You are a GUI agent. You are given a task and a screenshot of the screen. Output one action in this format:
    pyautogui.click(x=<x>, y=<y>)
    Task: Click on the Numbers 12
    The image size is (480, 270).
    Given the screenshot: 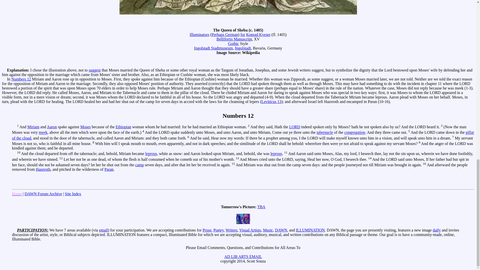 What is the action you would take?
    pyautogui.click(x=21, y=79)
    